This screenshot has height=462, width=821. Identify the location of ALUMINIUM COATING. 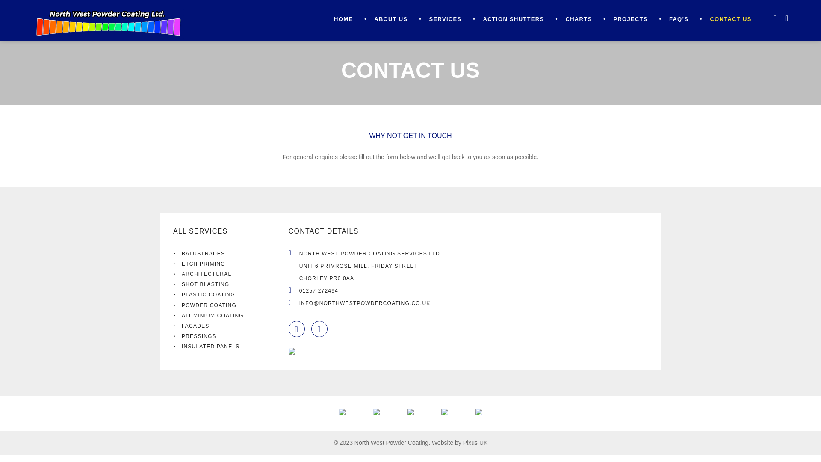
(231, 315).